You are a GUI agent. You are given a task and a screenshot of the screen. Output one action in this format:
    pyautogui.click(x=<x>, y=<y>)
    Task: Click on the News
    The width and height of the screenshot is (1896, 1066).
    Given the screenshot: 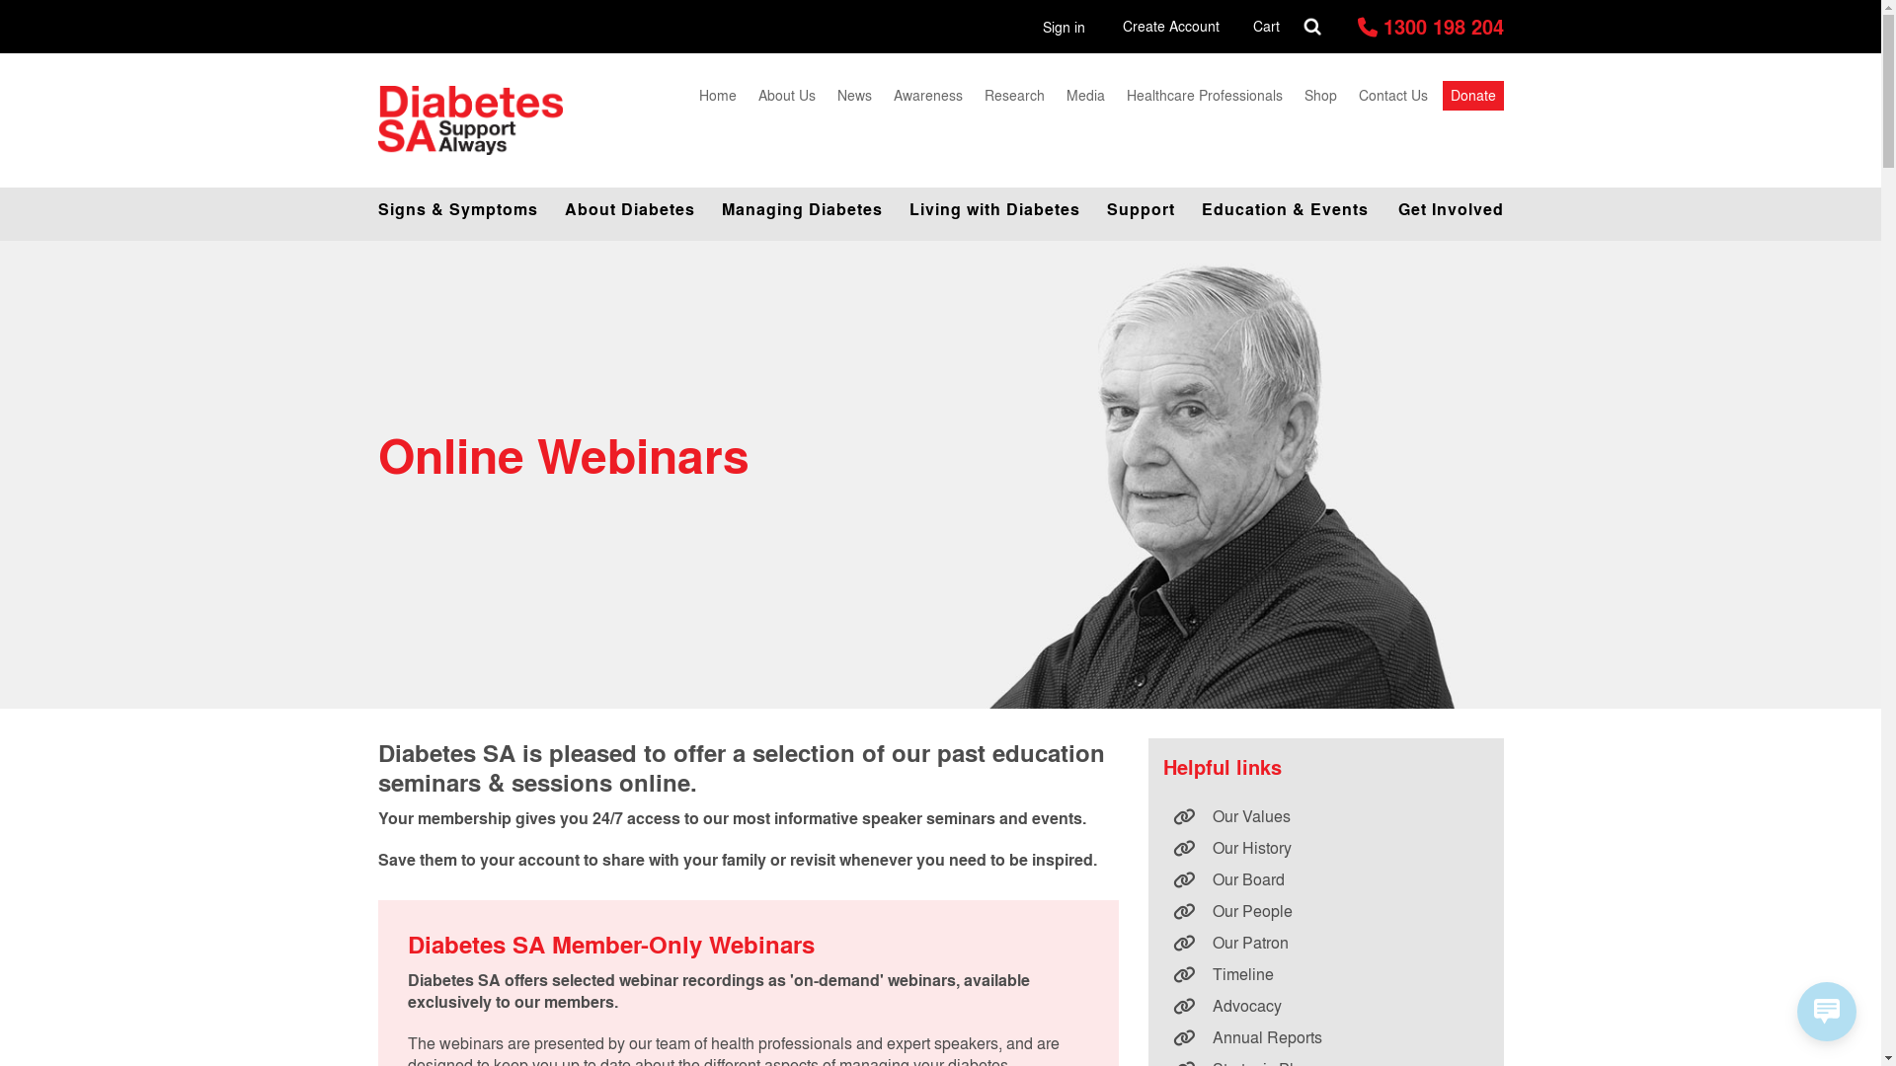 What is the action you would take?
    pyautogui.click(x=854, y=95)
    